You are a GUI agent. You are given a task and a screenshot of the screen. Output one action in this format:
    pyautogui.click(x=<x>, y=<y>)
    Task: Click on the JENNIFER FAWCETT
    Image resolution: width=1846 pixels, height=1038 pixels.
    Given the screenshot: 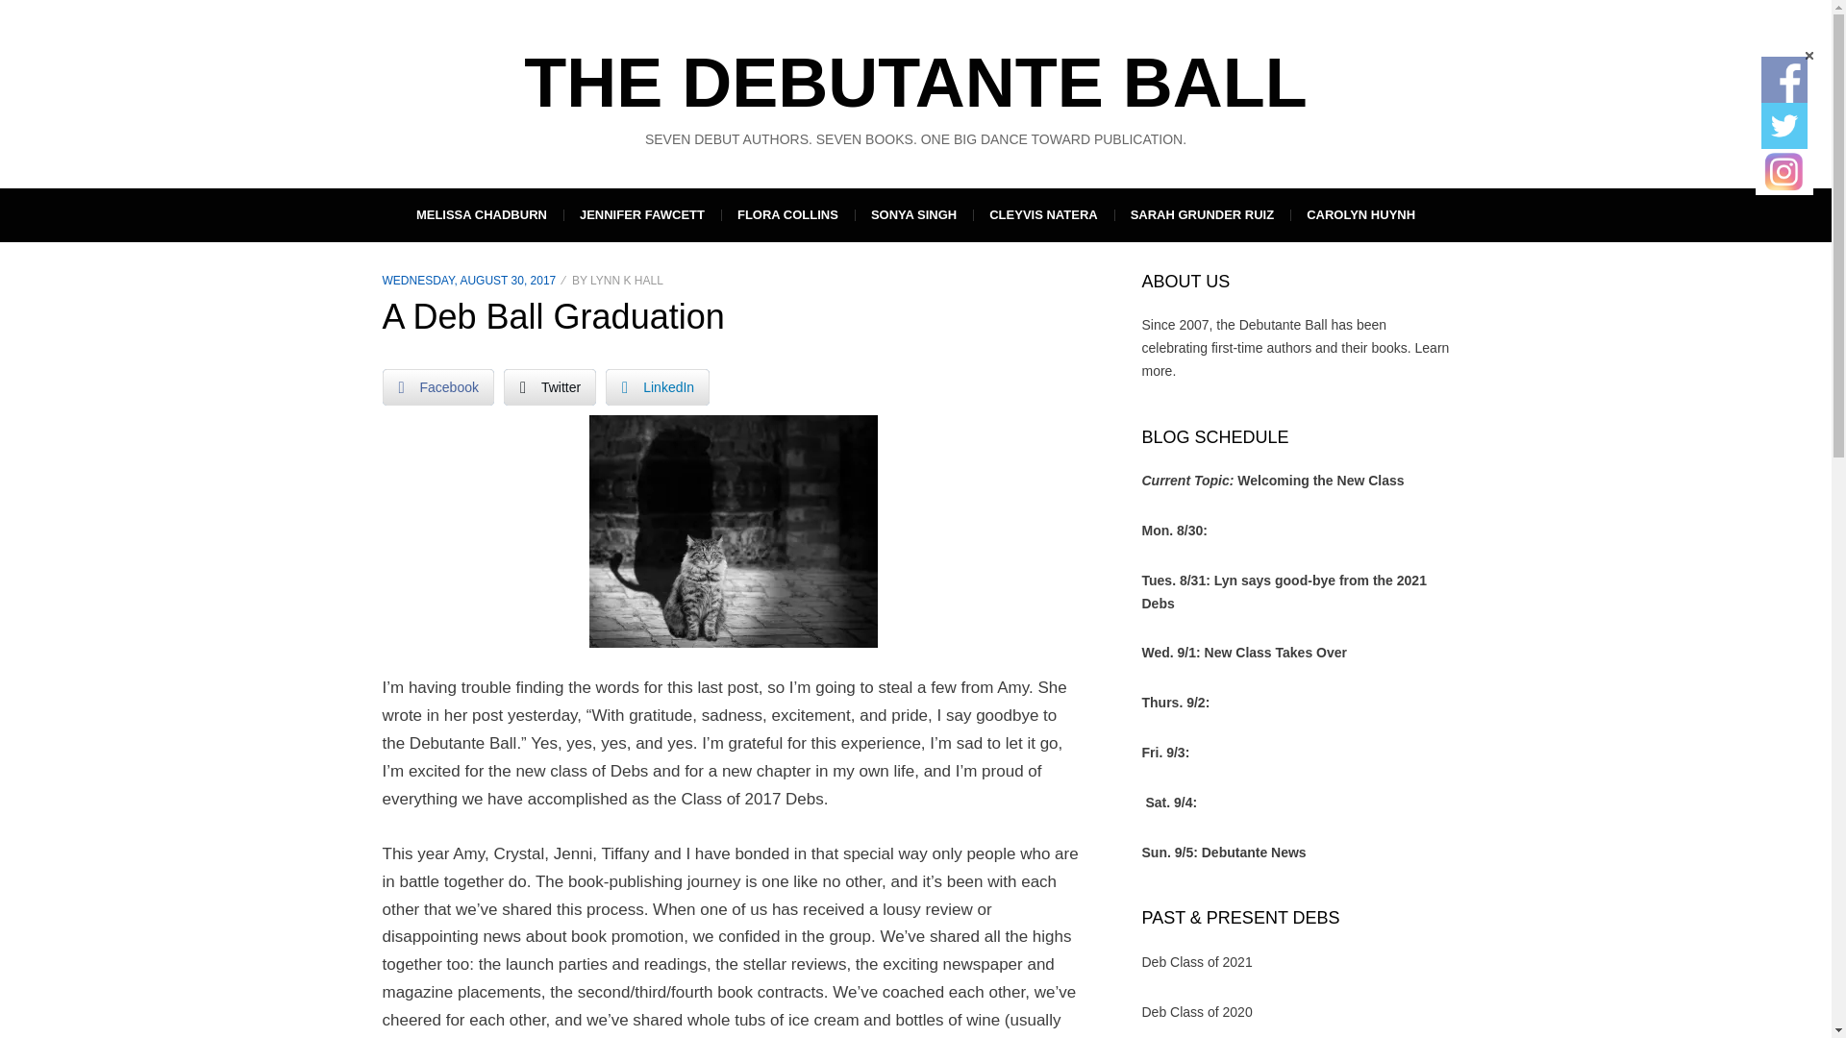 What is the action you would take?
    pyautogui.click(x=642, y=214)
    